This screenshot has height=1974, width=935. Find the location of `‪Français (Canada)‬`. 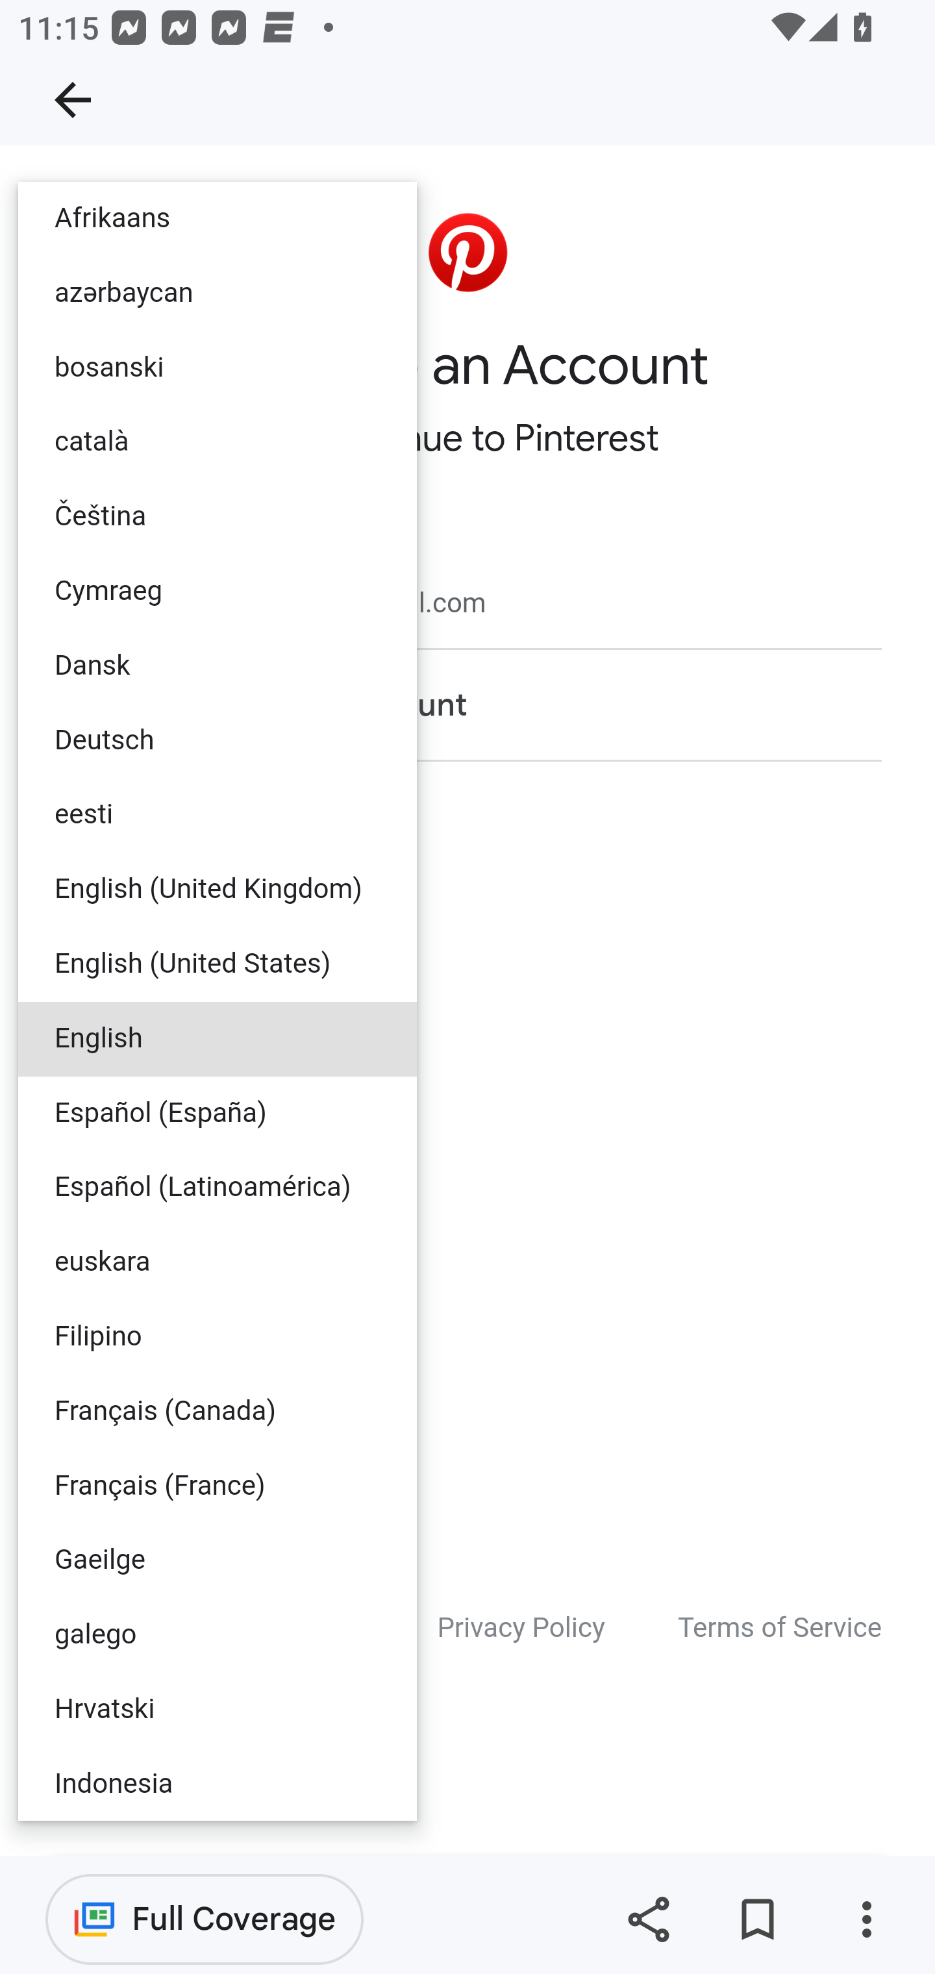

‪Français (Canada)‬ is located at coordinates (218, 1411).